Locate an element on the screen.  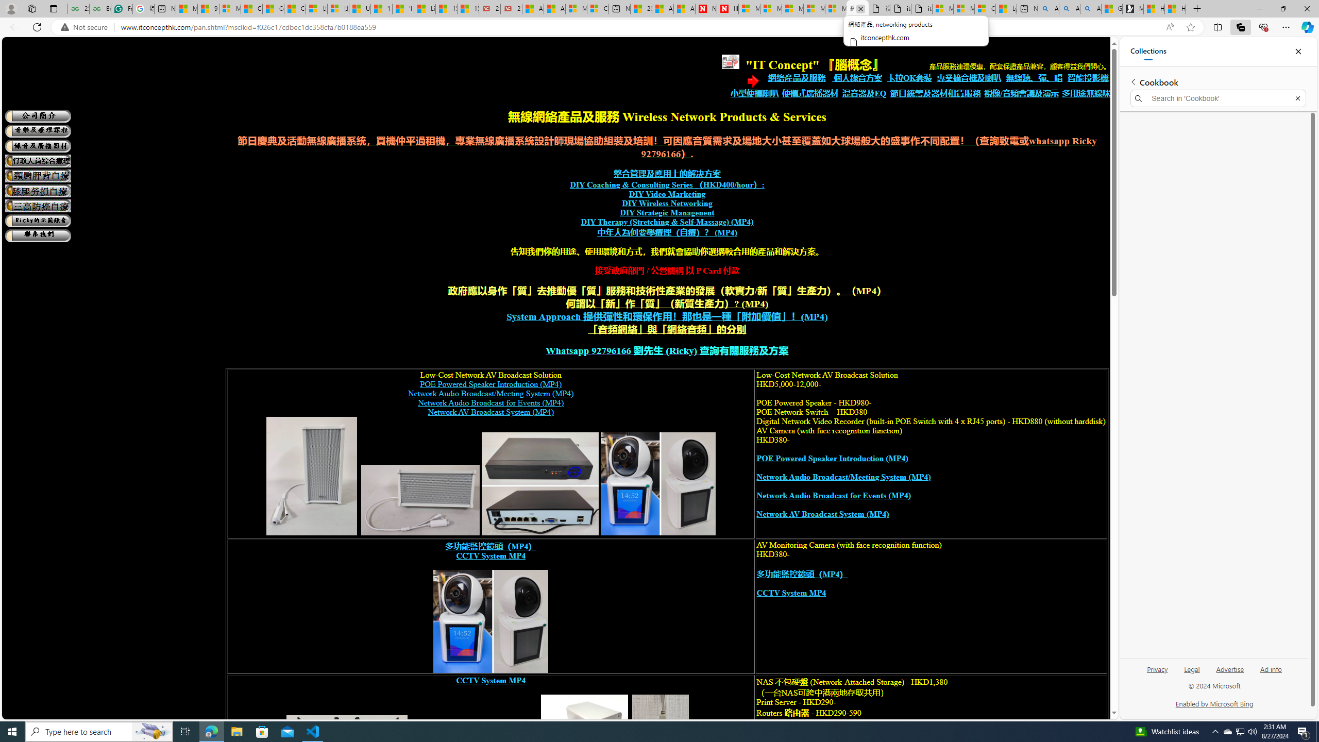
wireless network camera, is located at coordinates (491, 621).